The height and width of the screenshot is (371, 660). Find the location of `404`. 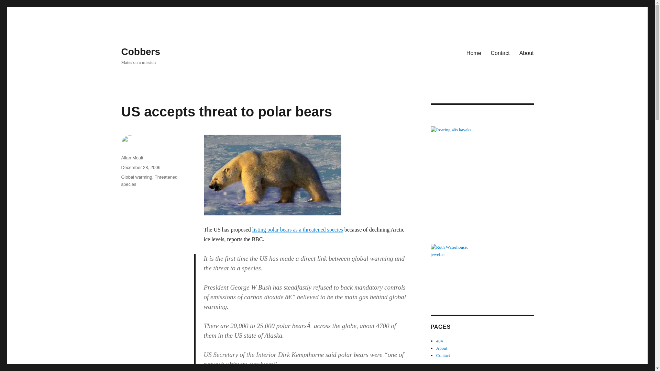

404 is located at coordinates (439, 341).